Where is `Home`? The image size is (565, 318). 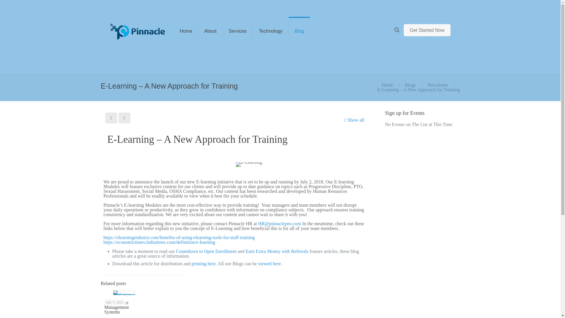
Home is located at coordinates (186, 31).